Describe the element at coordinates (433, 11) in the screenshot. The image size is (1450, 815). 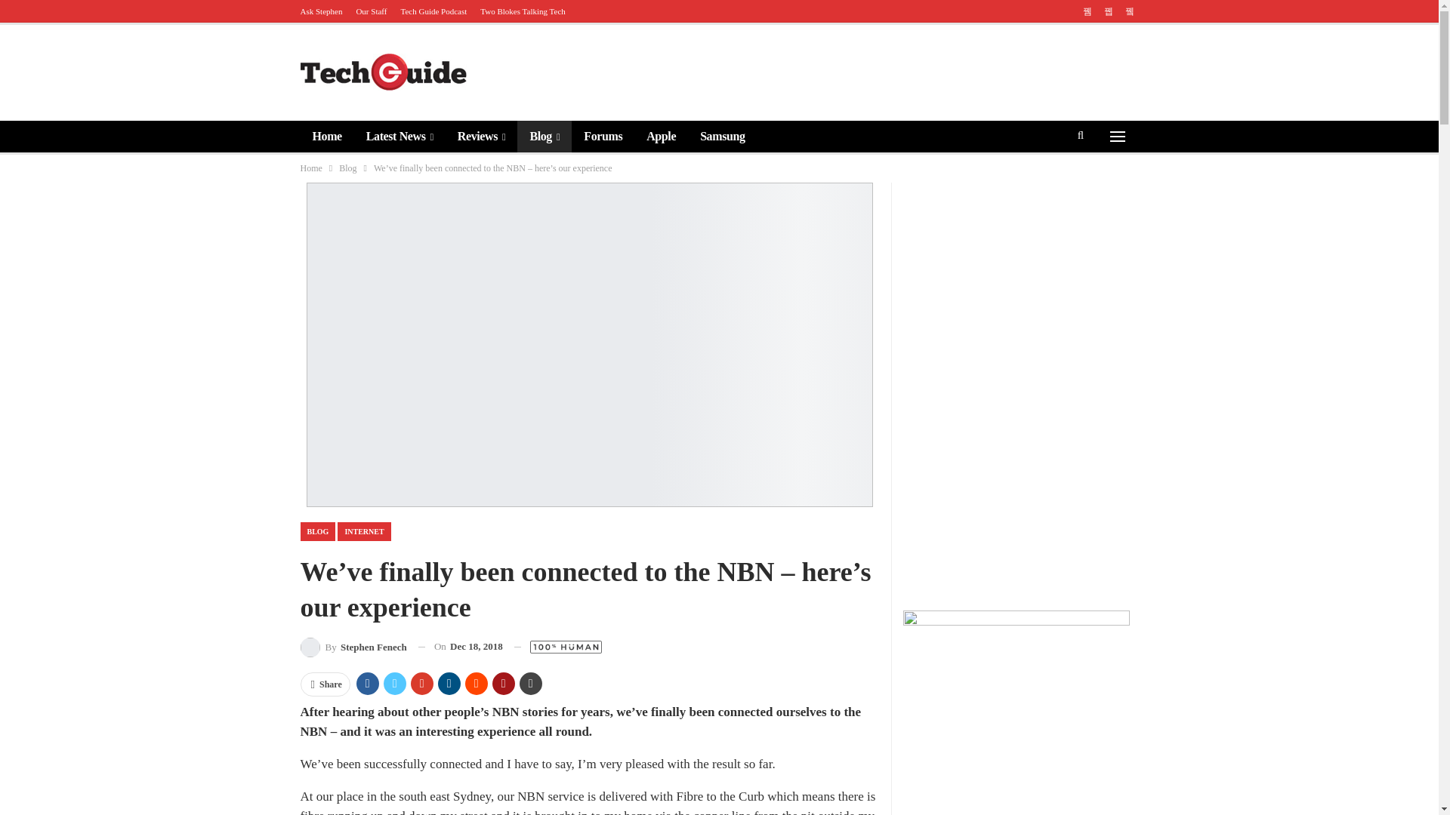
I see `Tech Guide Podcast` at that location.